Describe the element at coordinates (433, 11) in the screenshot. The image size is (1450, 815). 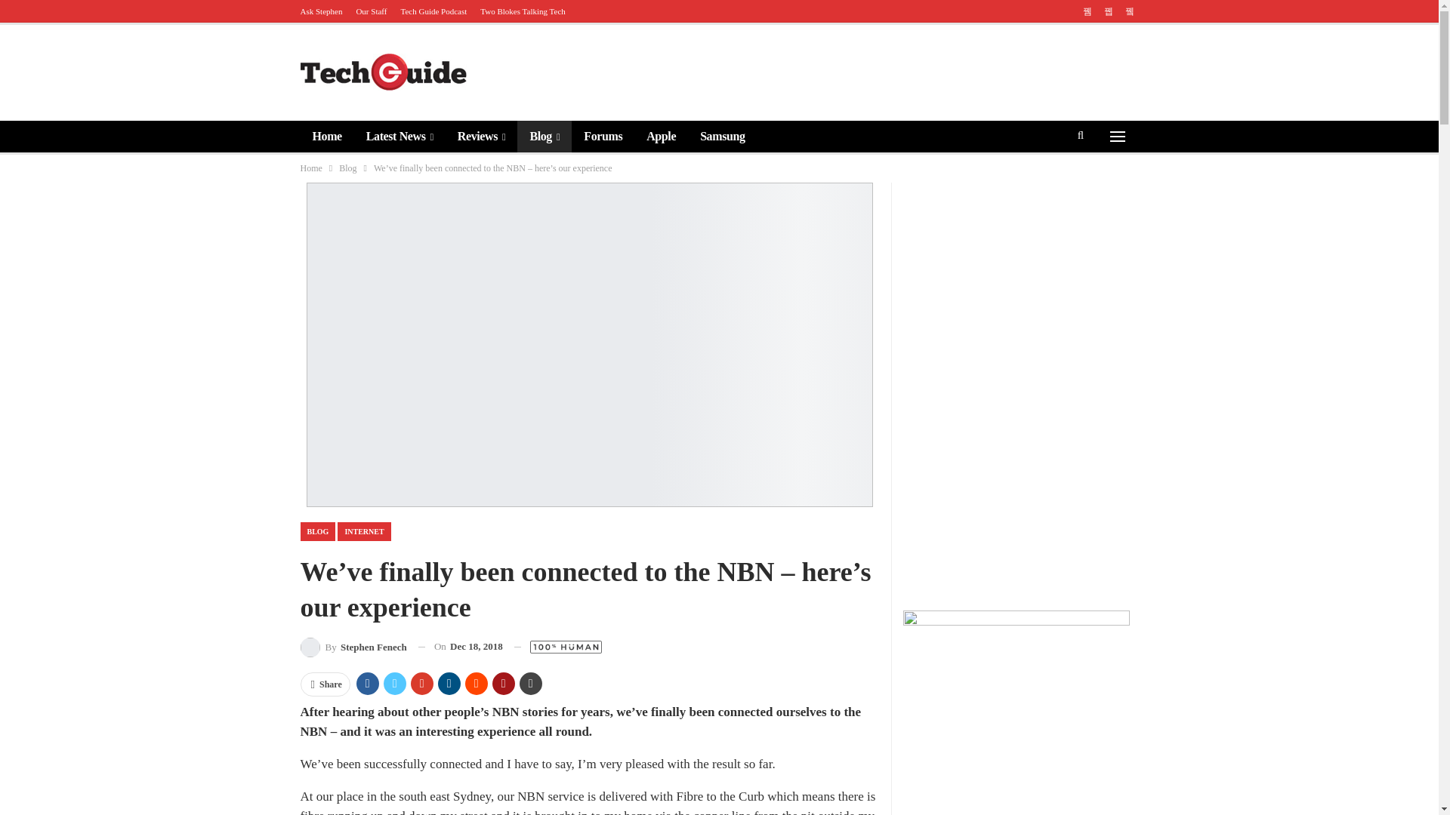
I see `Tech Guide Podcast` at that location.